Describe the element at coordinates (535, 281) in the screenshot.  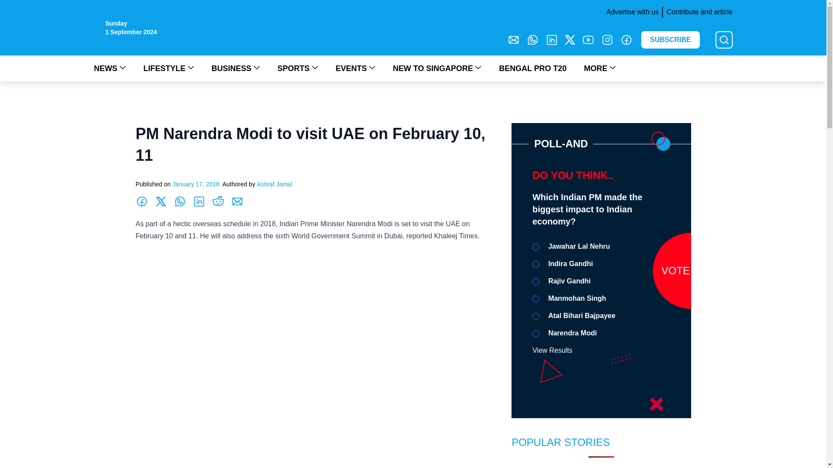
I see `51` at that location.